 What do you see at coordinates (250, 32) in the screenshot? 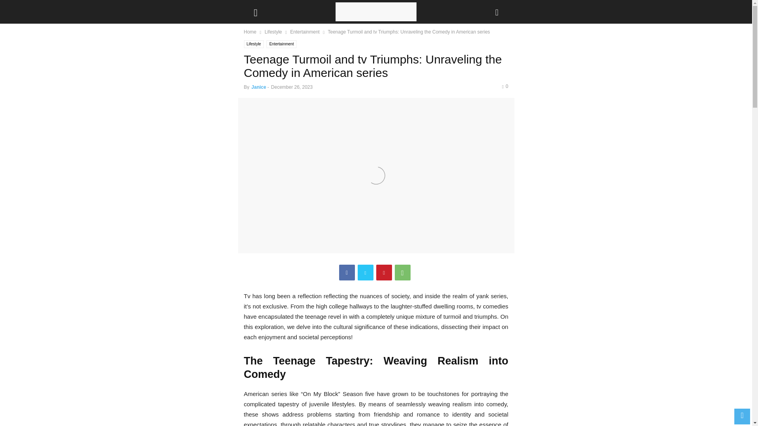
I see `Home` at bounding box center [250, 32].